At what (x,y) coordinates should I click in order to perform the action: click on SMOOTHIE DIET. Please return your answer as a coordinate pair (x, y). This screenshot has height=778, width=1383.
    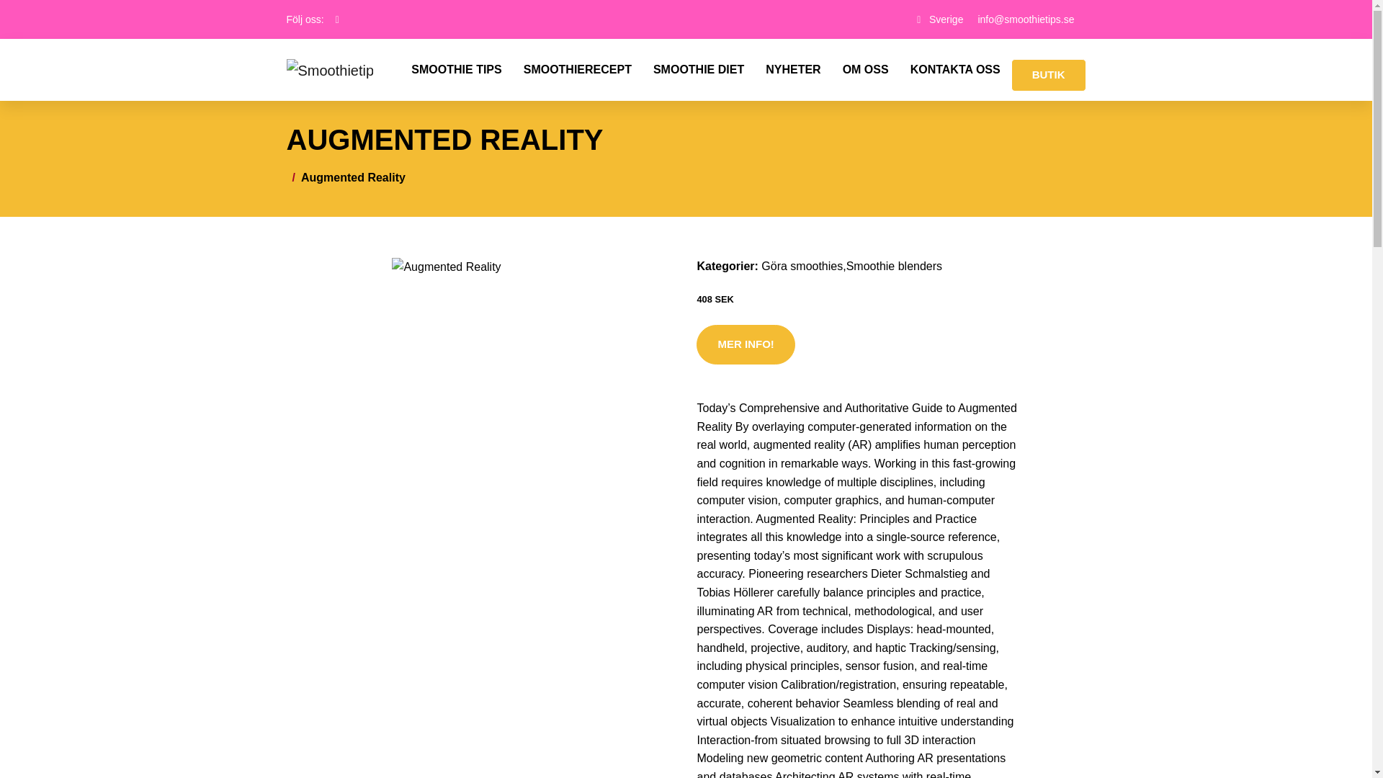
    Looking at the image, I should click on (699, 70).